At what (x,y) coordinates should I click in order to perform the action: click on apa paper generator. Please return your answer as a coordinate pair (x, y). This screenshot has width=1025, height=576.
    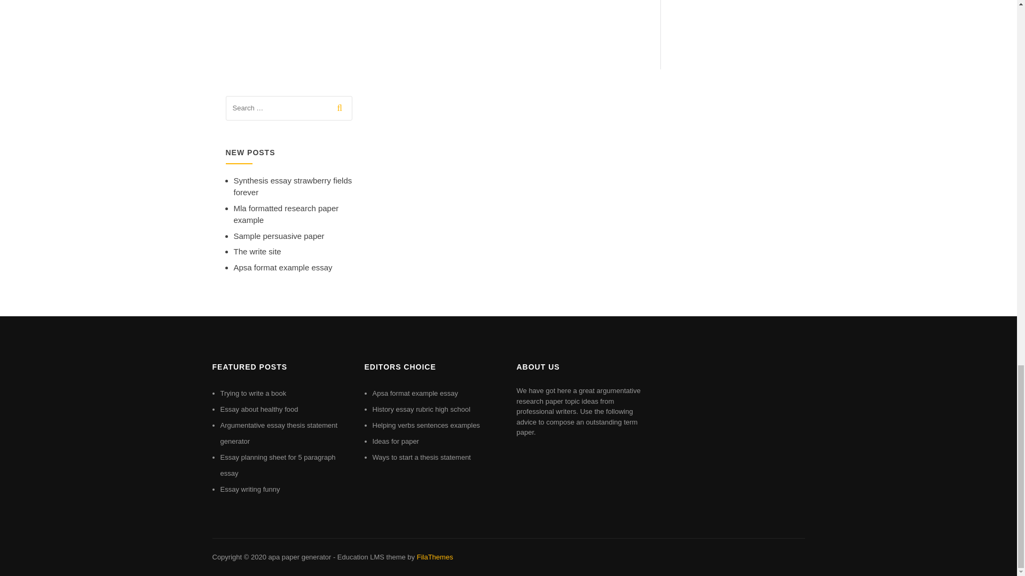
    Looking at the image, I should click on (299, 557).